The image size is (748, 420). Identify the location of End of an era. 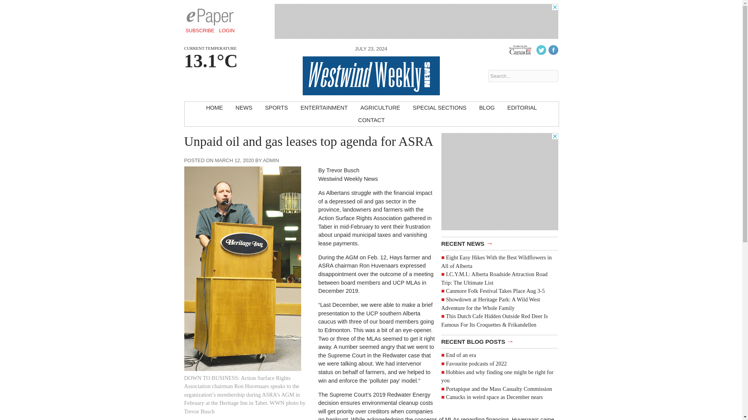
(460, 355).